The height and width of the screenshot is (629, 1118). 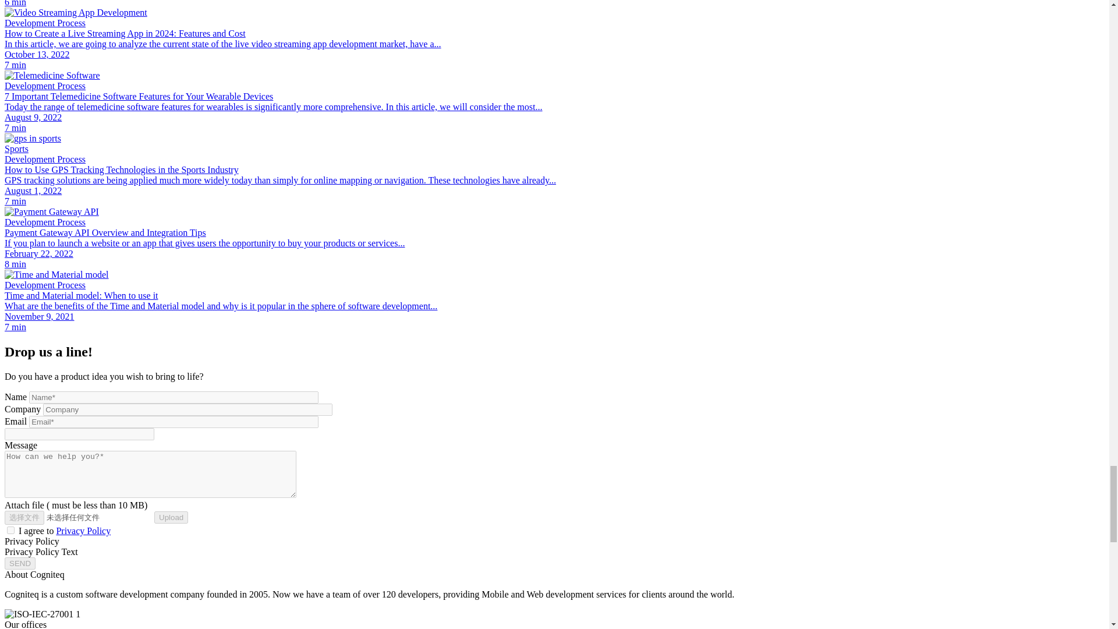 What do you see at coordinates (171, 517) in the screenshot?
I see `Upload` at bounding box center [171, 517].